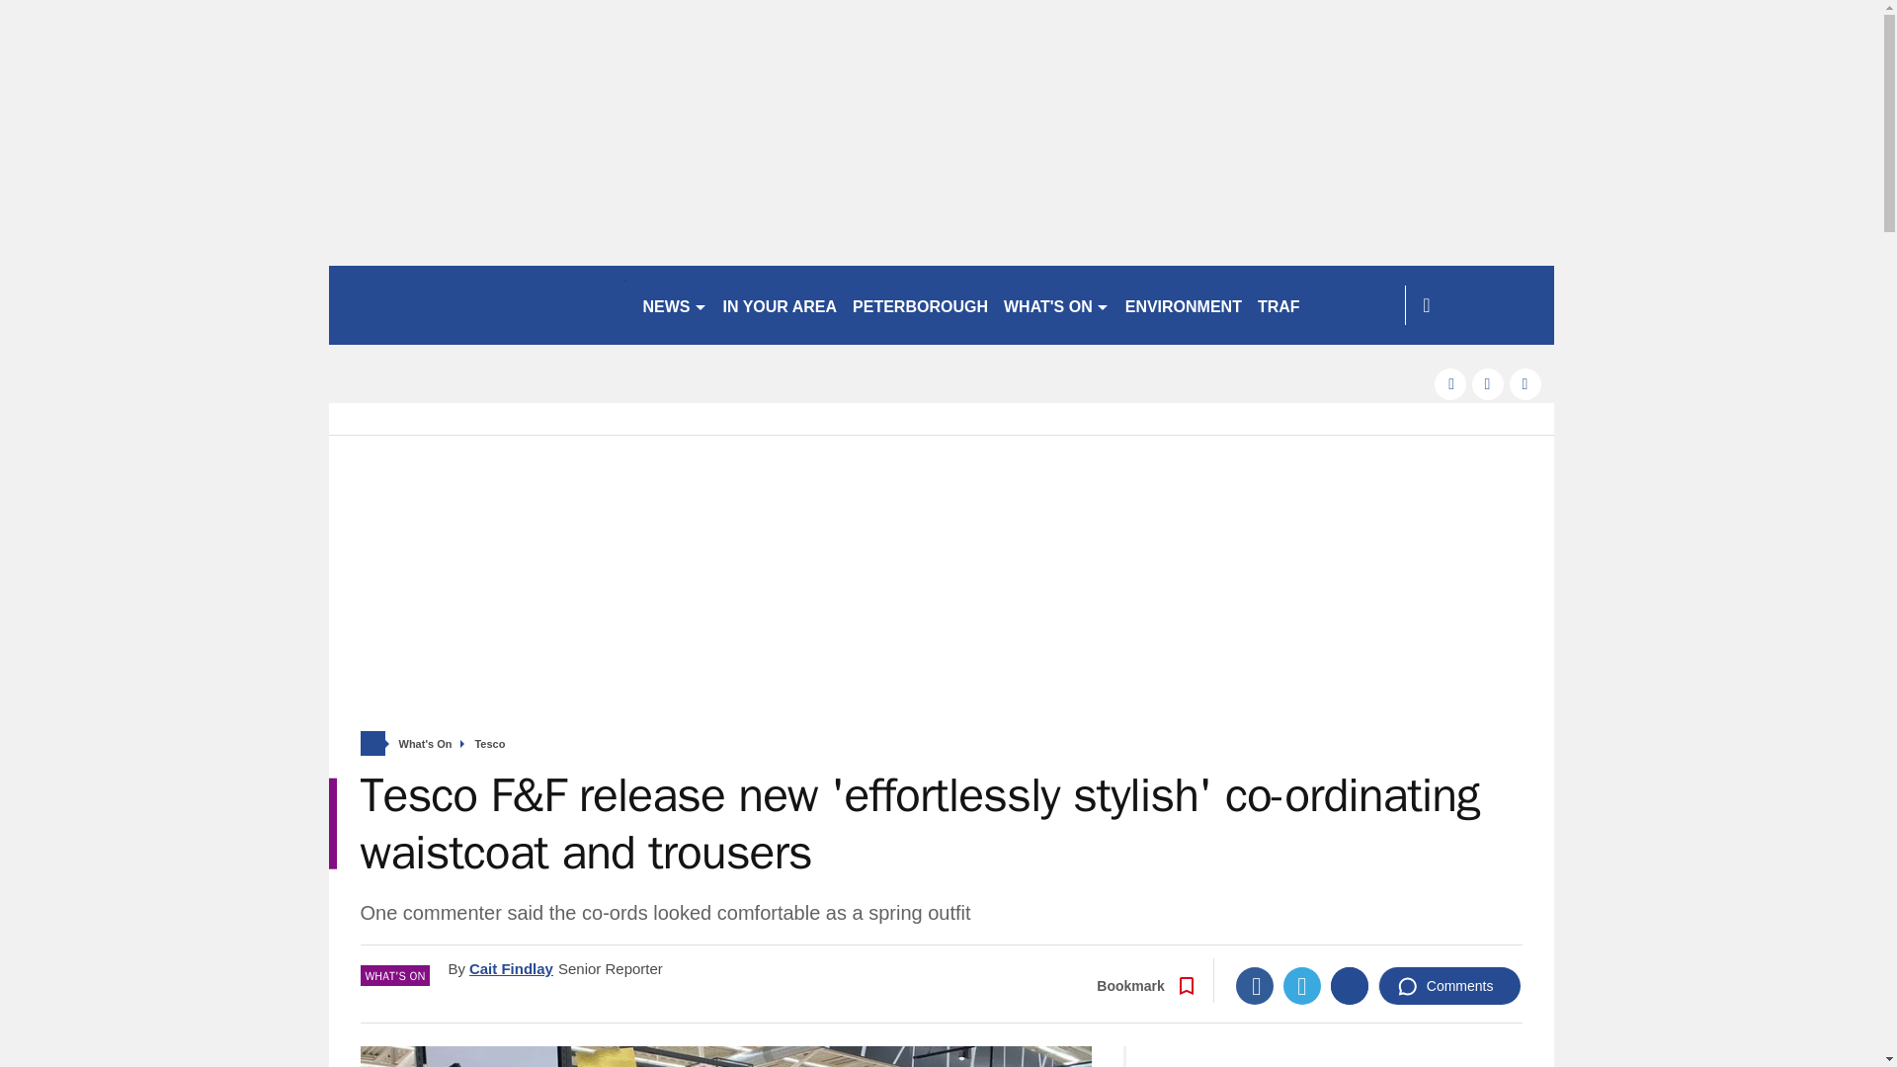 The image size is (1897, 1067). Describe the element at coordinates (1450, 383) in the screenshot. I see `facebook` at that location.